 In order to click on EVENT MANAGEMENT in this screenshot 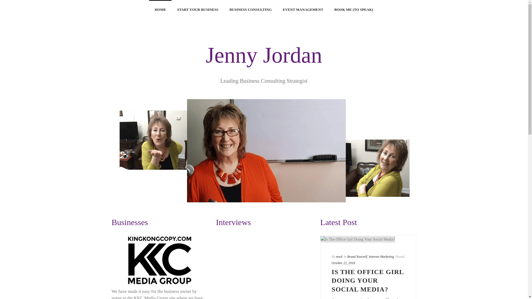, I will do `click(303, 8)`.